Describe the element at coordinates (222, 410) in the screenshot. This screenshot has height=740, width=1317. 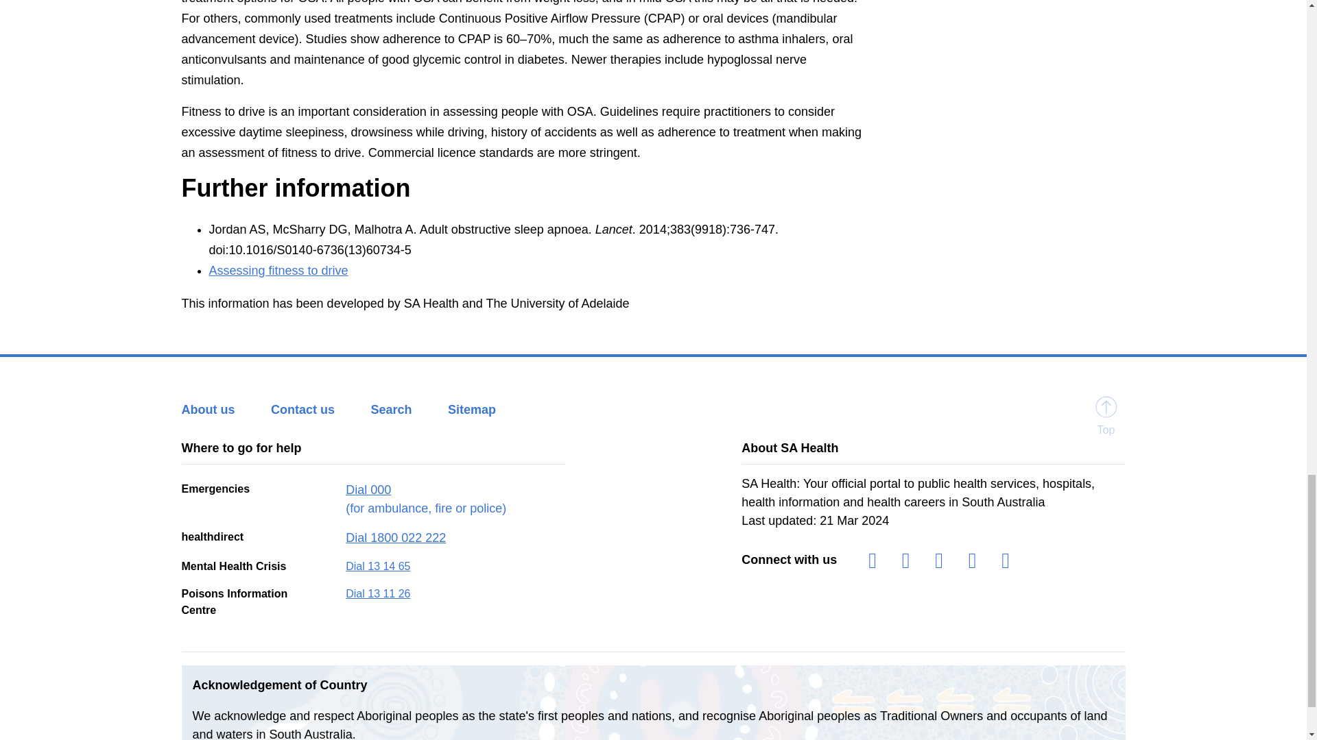
I see `About Us` at that location.